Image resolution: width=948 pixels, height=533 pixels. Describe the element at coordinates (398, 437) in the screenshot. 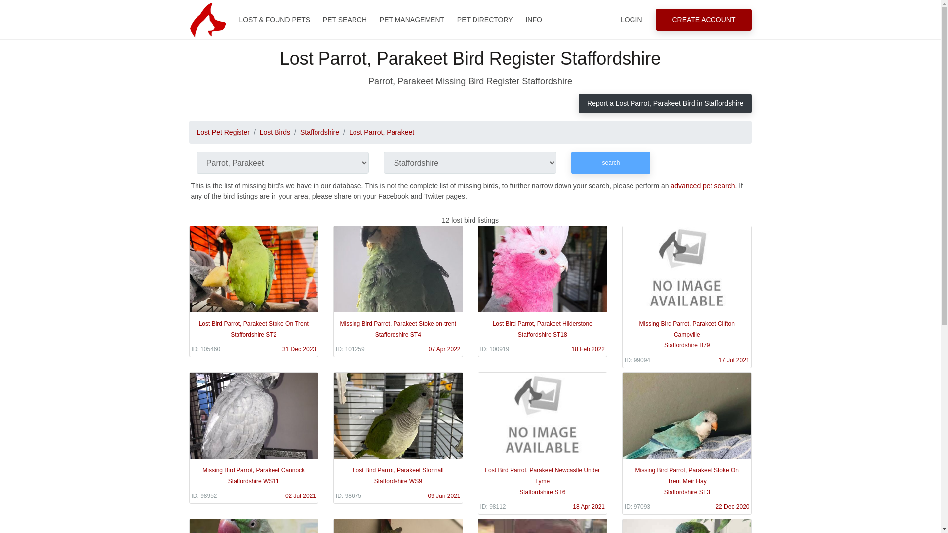

I see `Lost Bird Parrot, Parakeet Stonnall ` at that location.